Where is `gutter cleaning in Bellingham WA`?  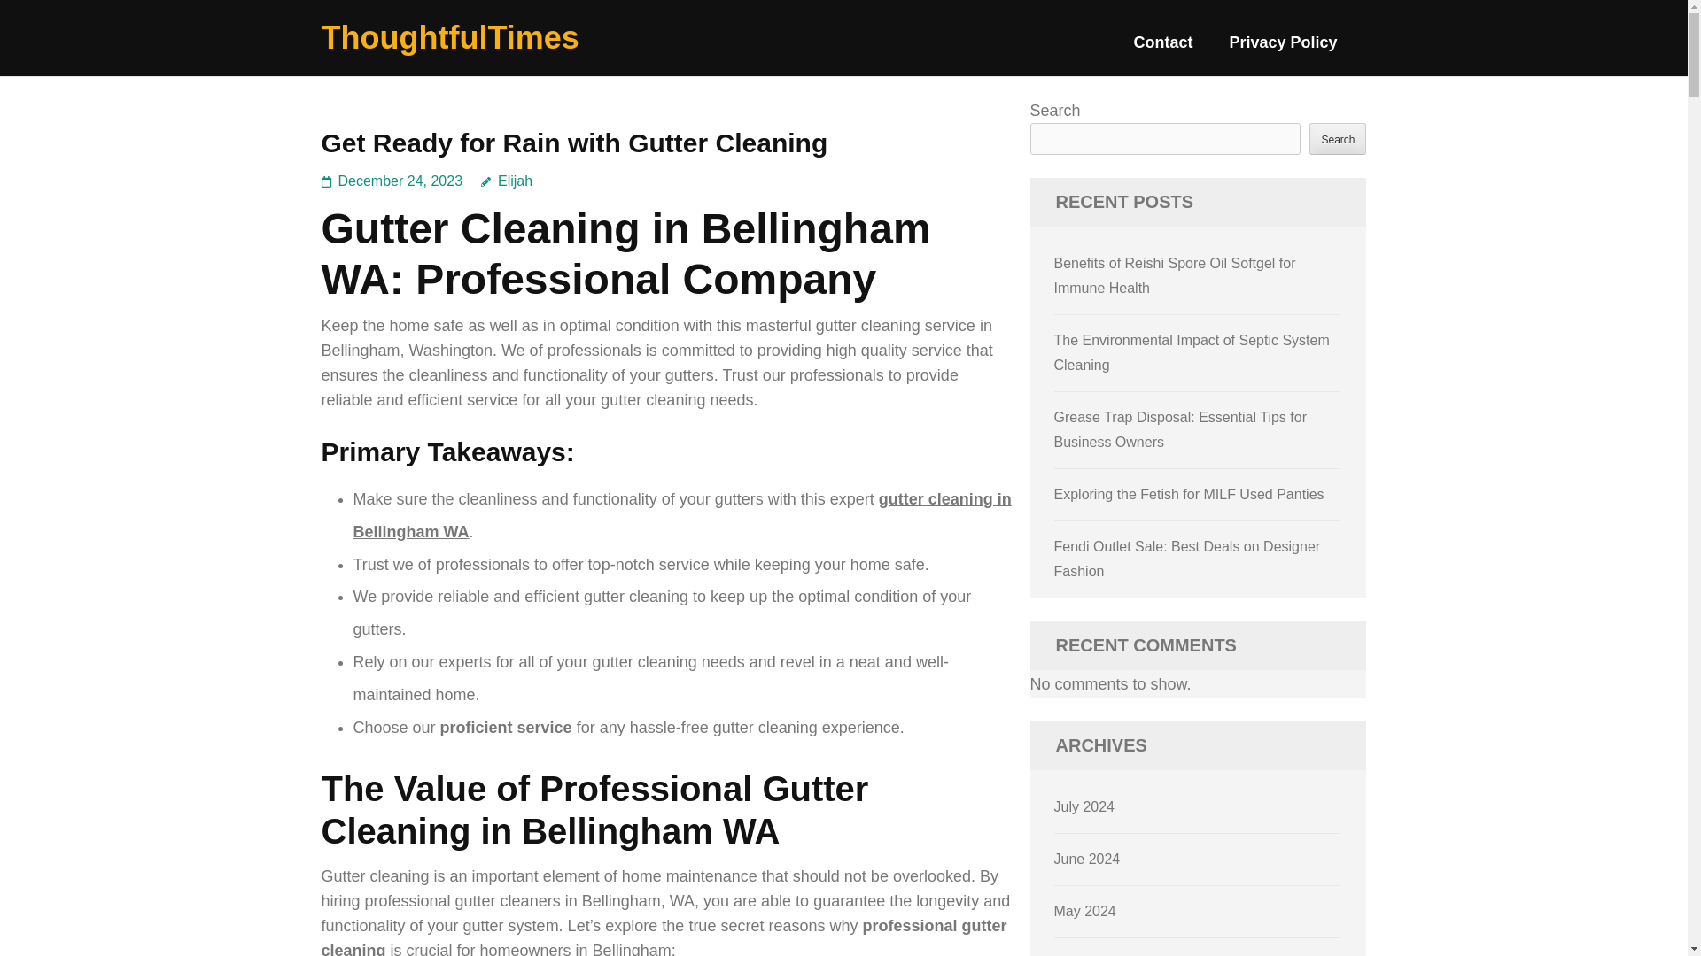 gutter cleaning in Bellingham WA is located at coordinates (680, 515).